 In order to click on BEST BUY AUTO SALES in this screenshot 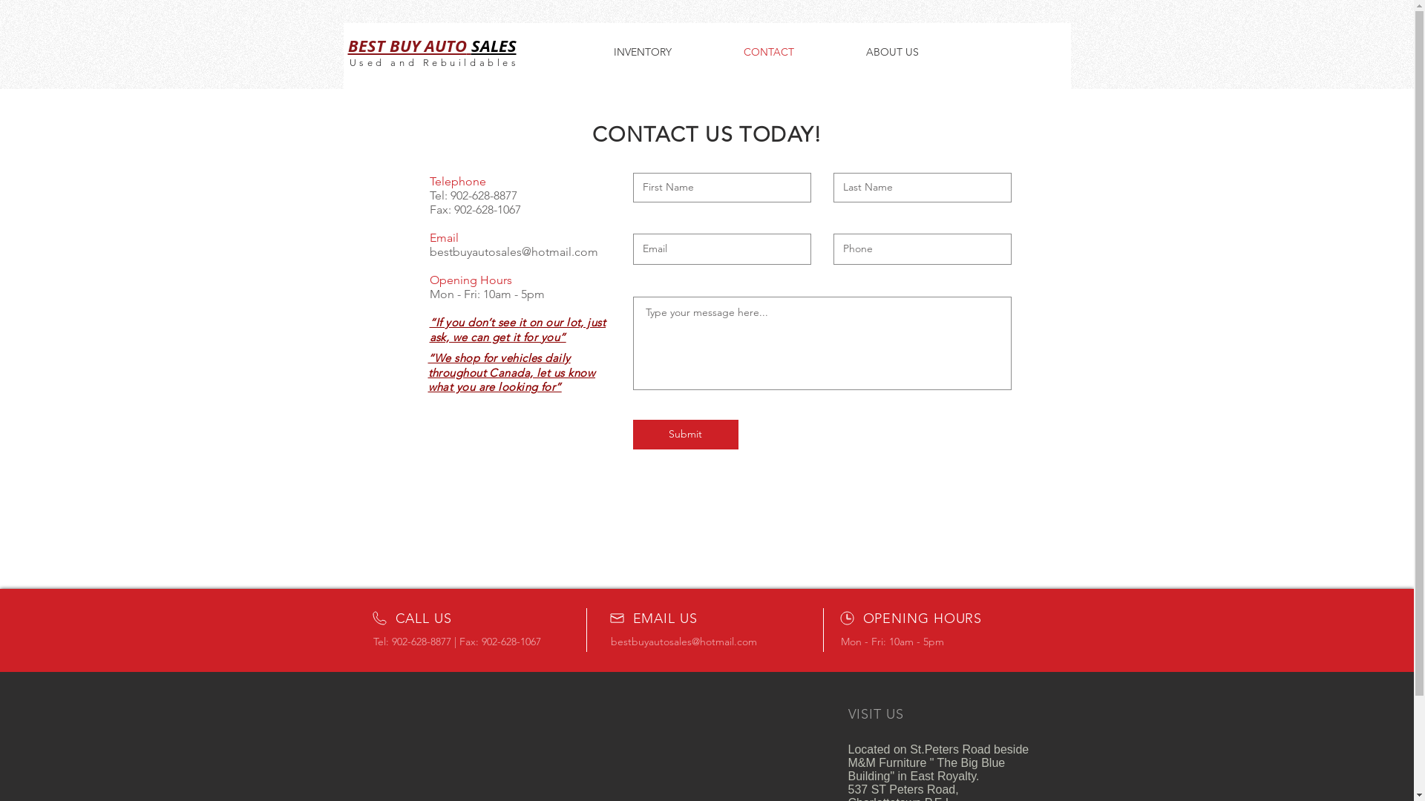, I will do `click(432, 46)`.